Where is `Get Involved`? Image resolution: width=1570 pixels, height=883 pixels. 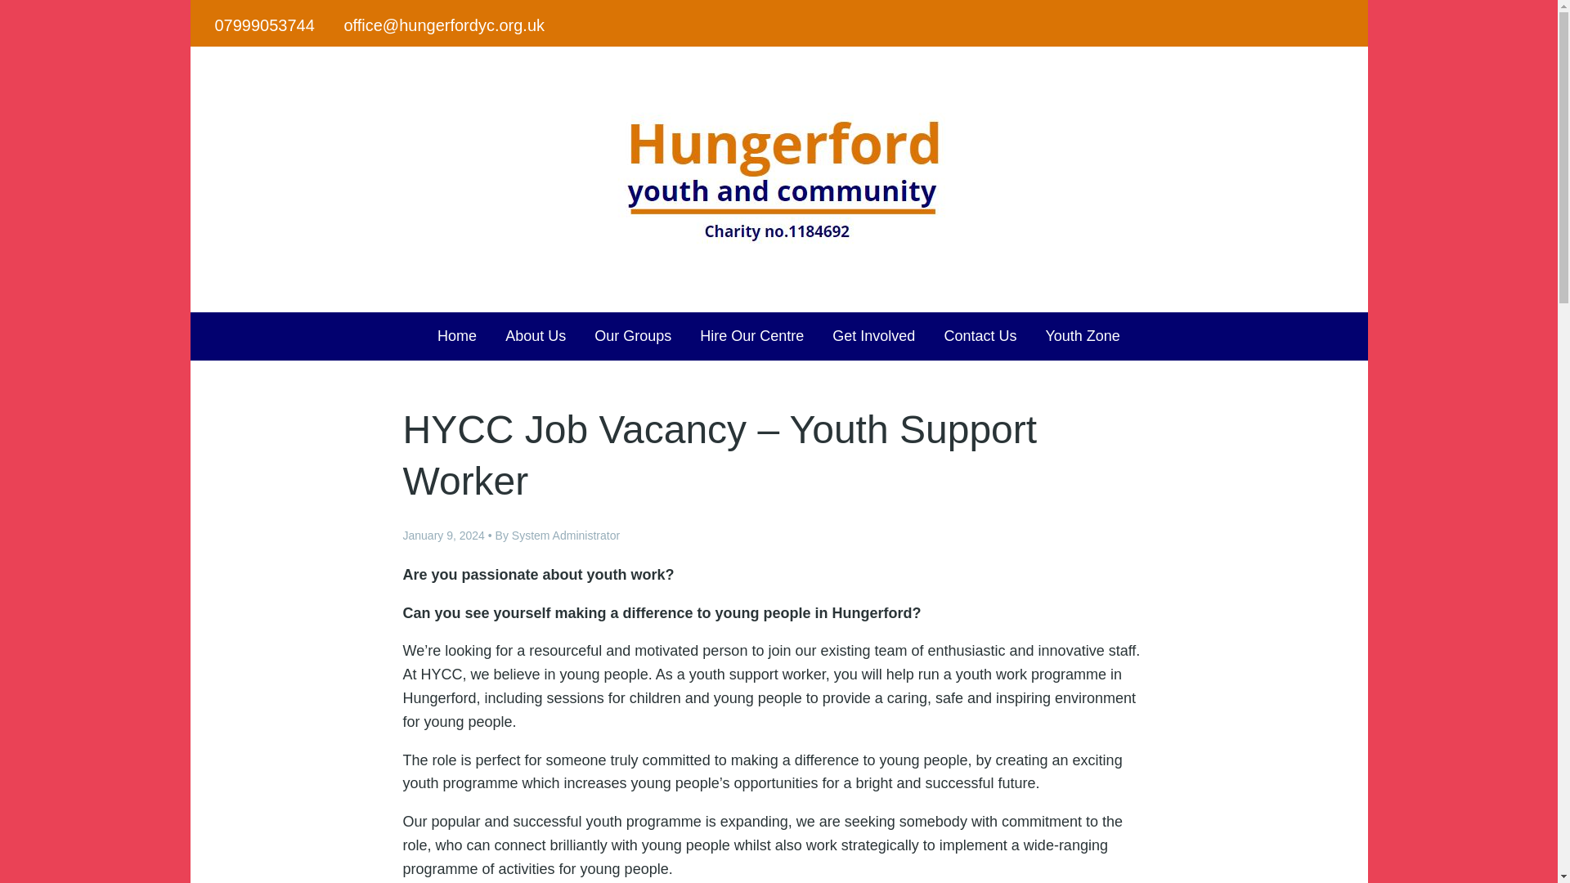
Get Involved is located at coordinates (873, 336).